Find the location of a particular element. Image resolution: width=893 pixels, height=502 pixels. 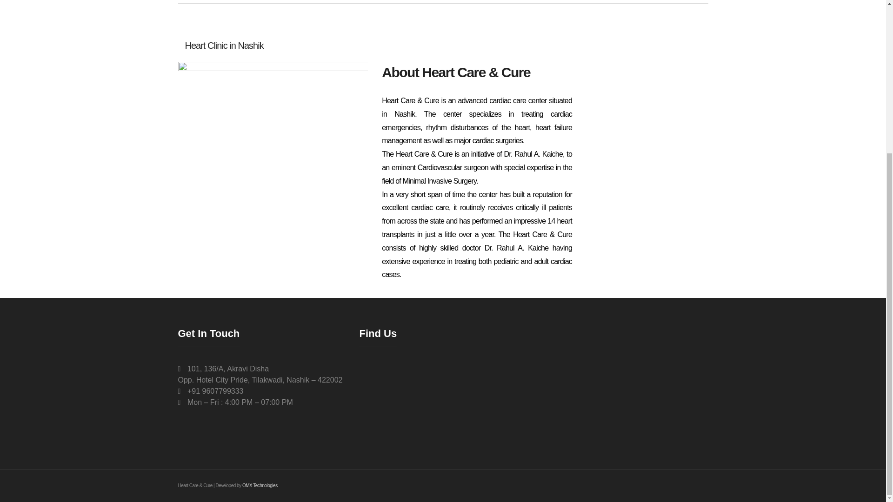

OMX Technologies is located at coordinates (260, 485).